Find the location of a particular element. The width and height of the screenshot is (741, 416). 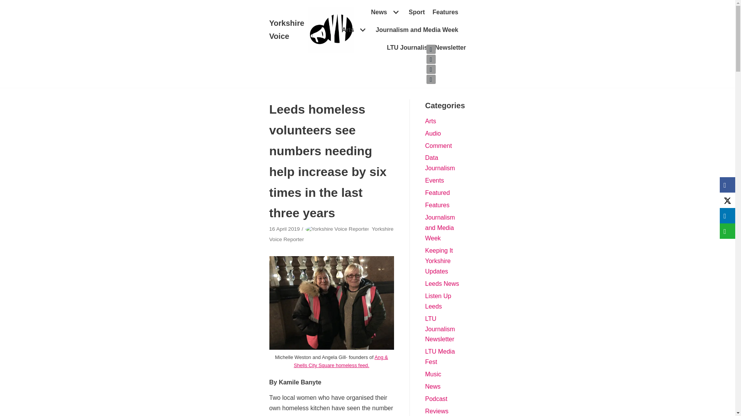

Facebook is located at coordinates (431, 59).